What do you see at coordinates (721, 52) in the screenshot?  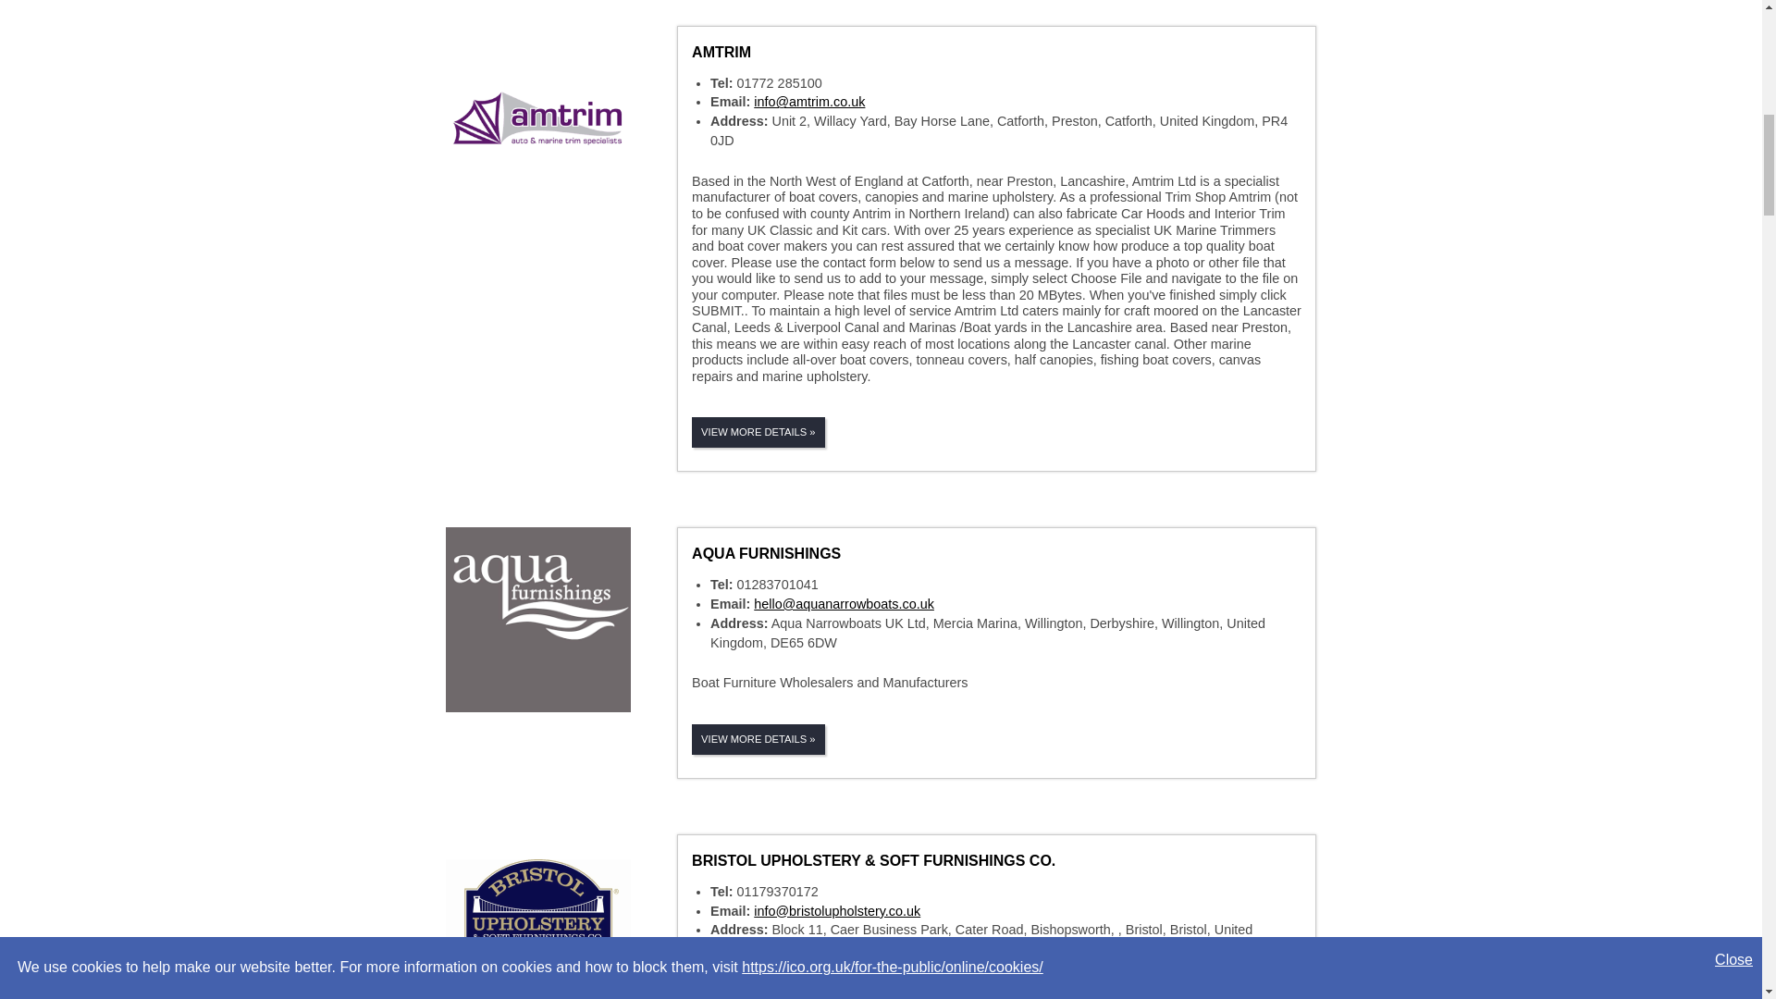 I see `AMTRIM` at bounding box center [721, 52].